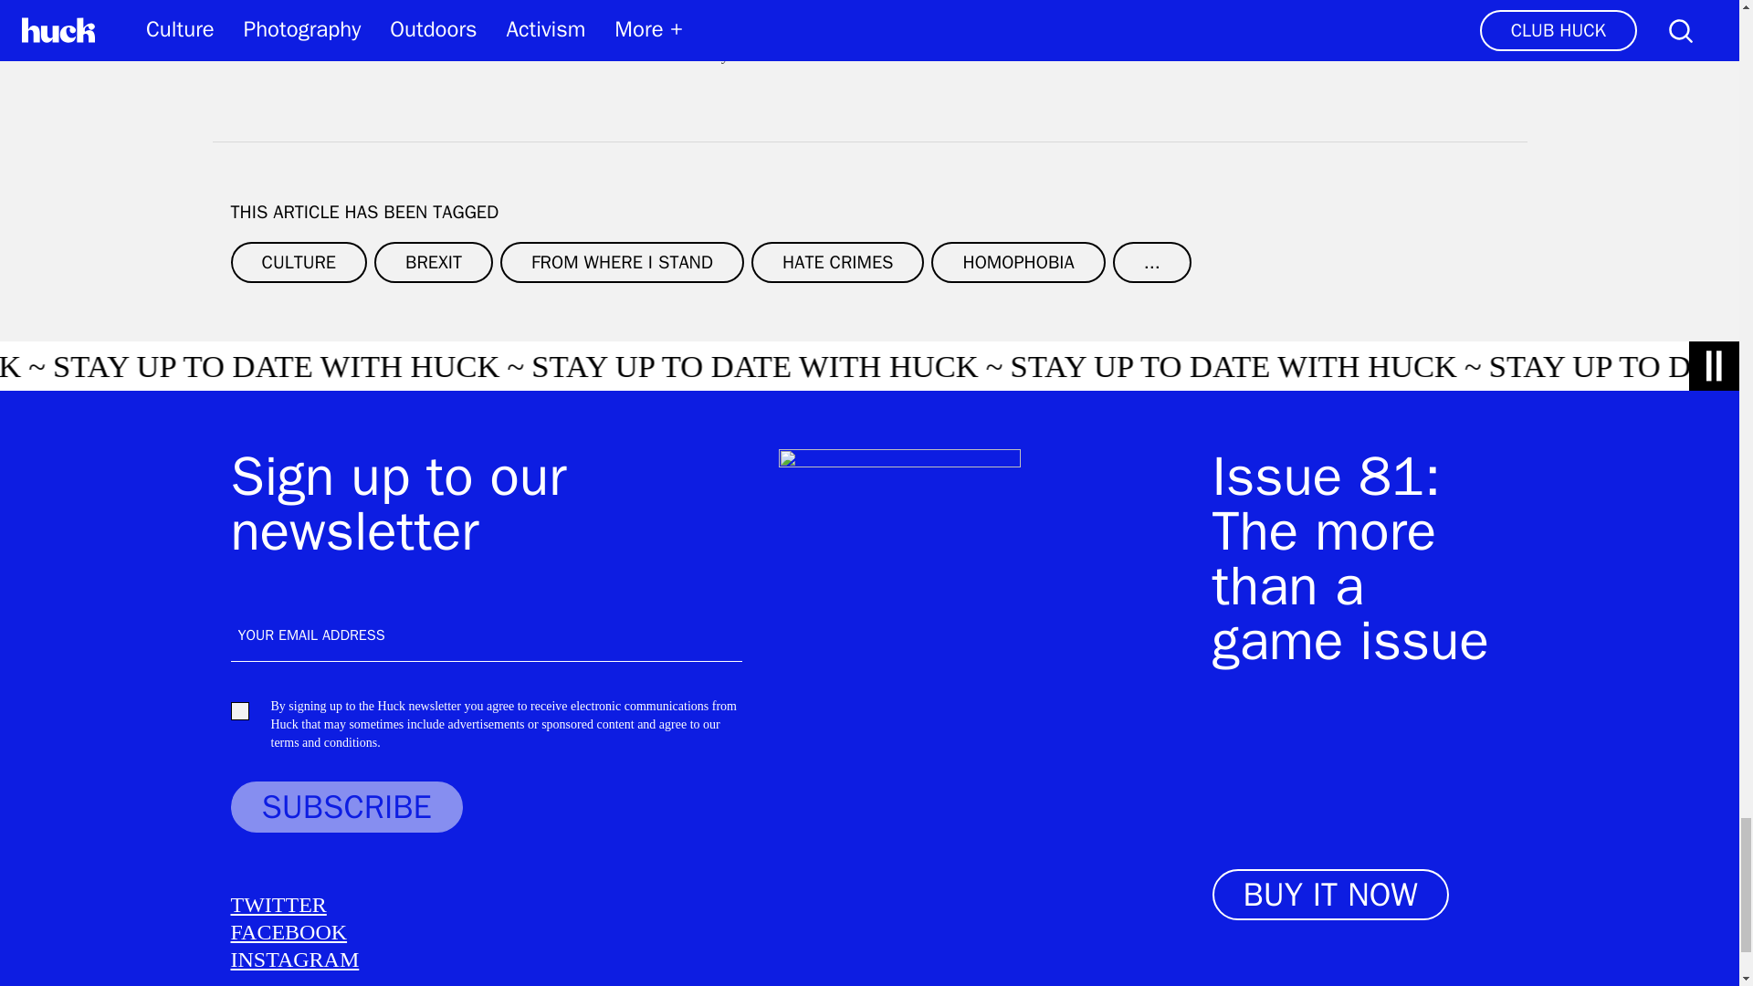 The height and width of the screenshot is (986, 1753). Describe the element at coordinates (1331, 894) in the screenshot. I see `BUY IT NOW` at that location.